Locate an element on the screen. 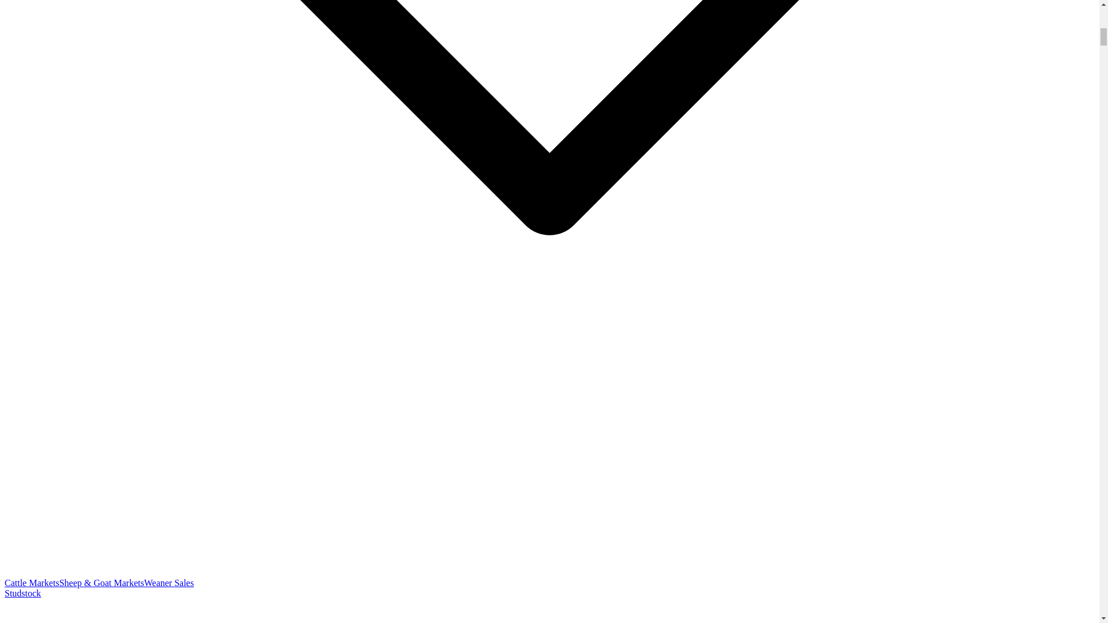 This screenshot has height=623, width=1108. Weaner Sales is located at coordinates (169, 583).